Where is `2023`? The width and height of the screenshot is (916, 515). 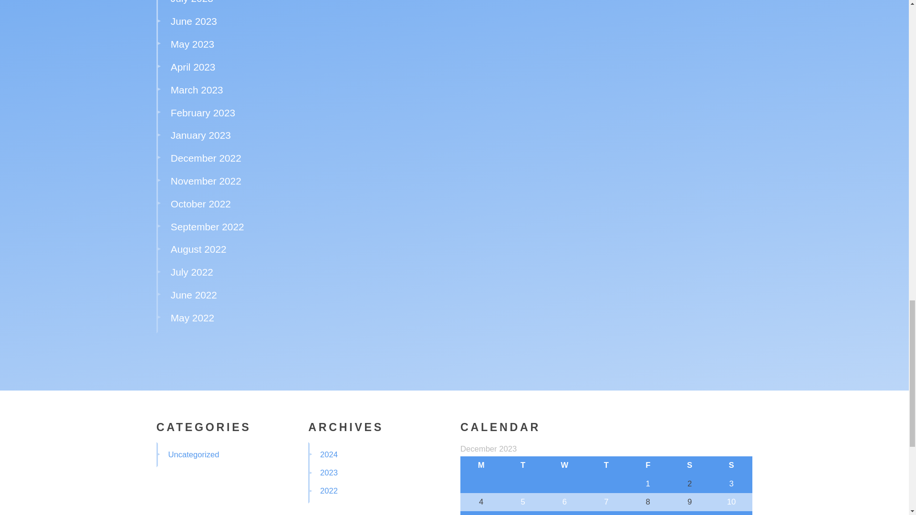
2023 is located at coordinates (329, 473).